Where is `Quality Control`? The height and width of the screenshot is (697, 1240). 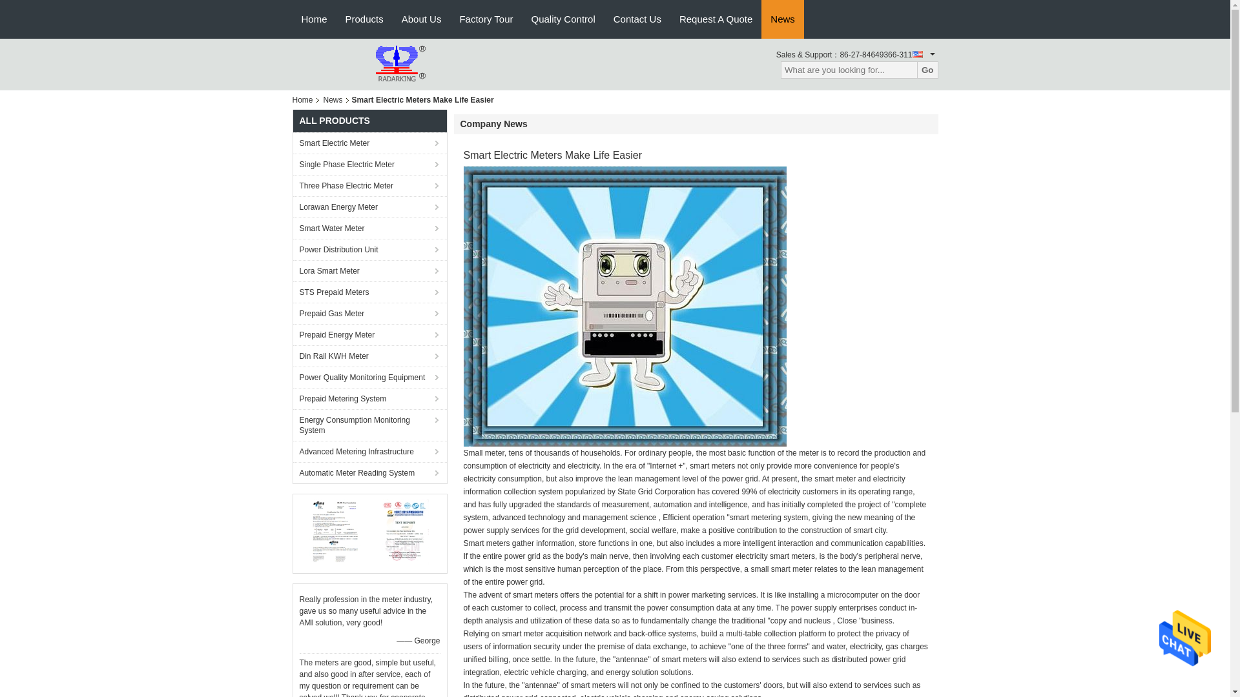 Quality Control is located at coordinates (563, 19).